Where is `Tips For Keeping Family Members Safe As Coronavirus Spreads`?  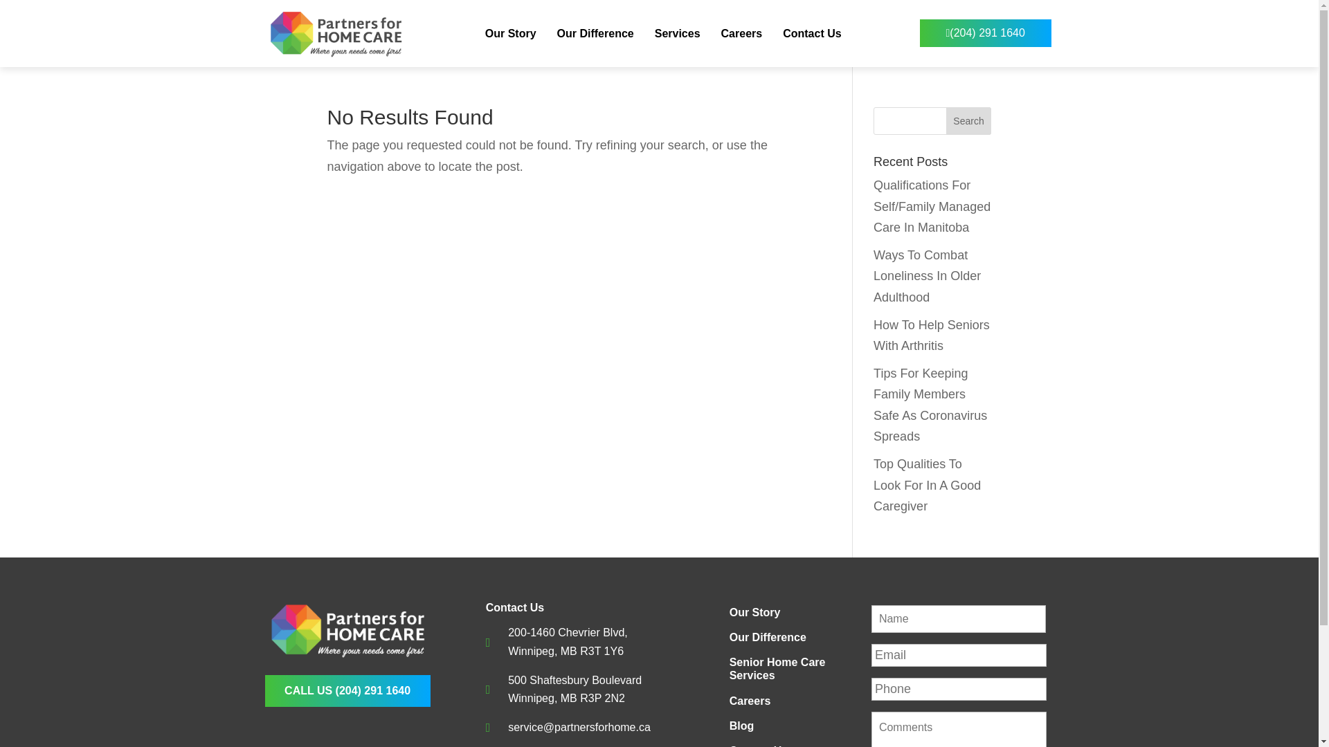 Tips For Keeping Family Members Safe As Coronavirus Spreads is located at coordinates (930, 405).